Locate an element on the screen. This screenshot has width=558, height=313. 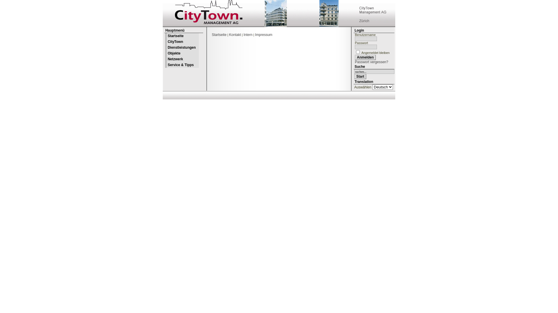
Anmelden is located at coordinates (365, 57).